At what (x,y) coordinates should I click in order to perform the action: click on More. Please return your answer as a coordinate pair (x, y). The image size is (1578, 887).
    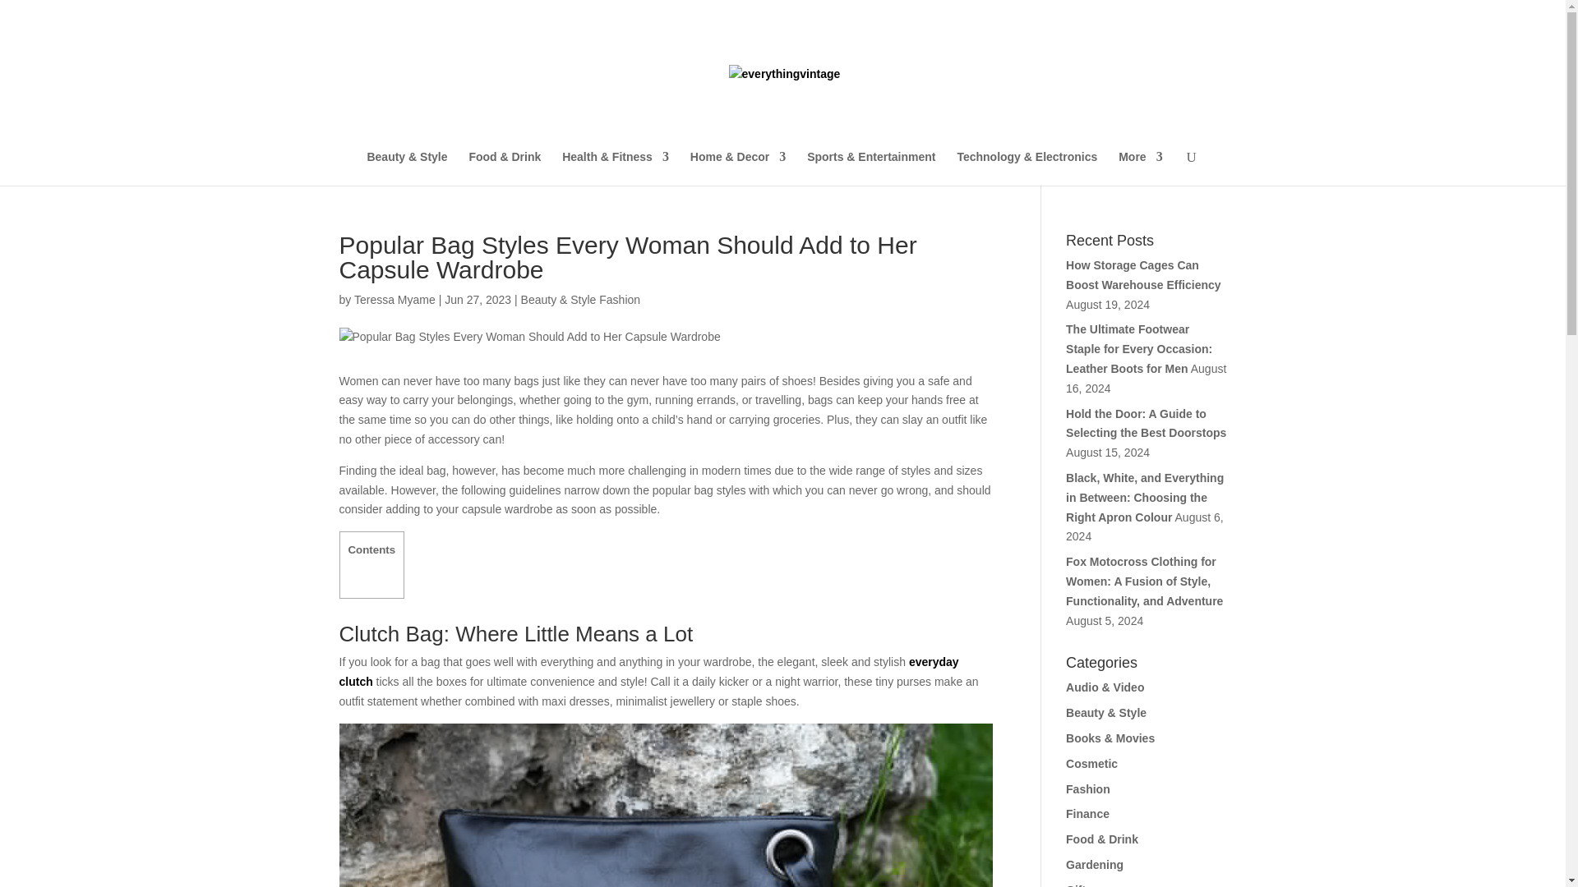
    Looking at the image, I should click on (1140, 168).